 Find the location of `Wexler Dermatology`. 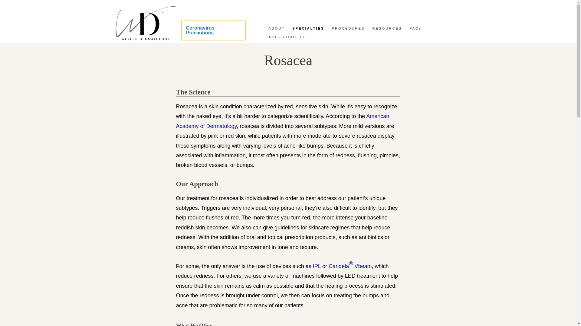

Wexler Dermatology is located at coordinates (145, 39).